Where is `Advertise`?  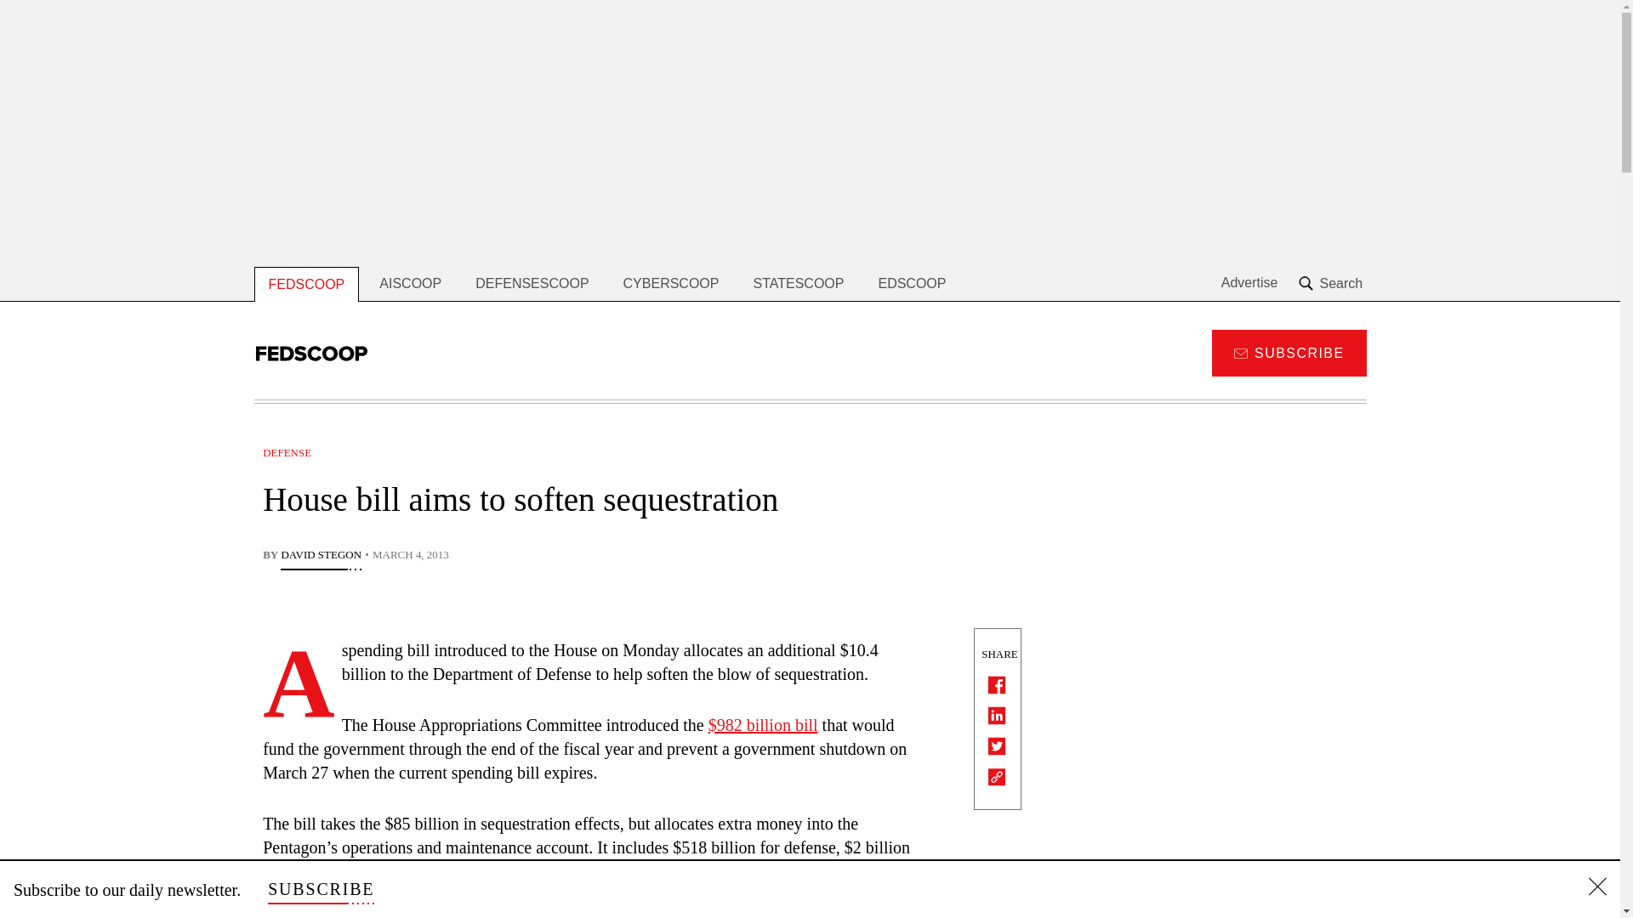
Advertise is located at coordinates (1250, 283).